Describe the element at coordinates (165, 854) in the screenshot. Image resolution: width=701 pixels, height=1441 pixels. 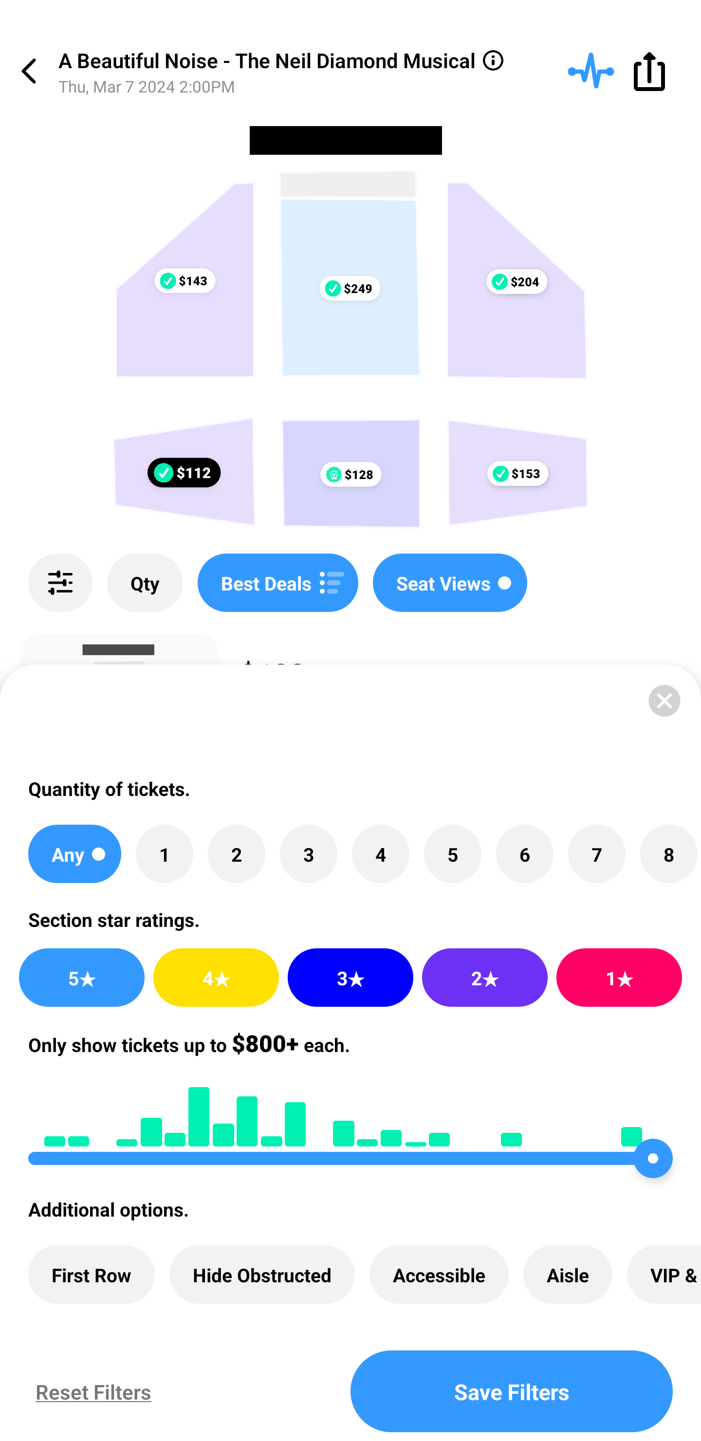
I see `1` at that location.